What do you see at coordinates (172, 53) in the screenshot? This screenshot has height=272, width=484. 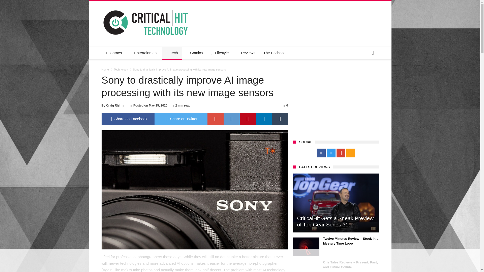 I see `Tech` at bounding box center [172, 53].